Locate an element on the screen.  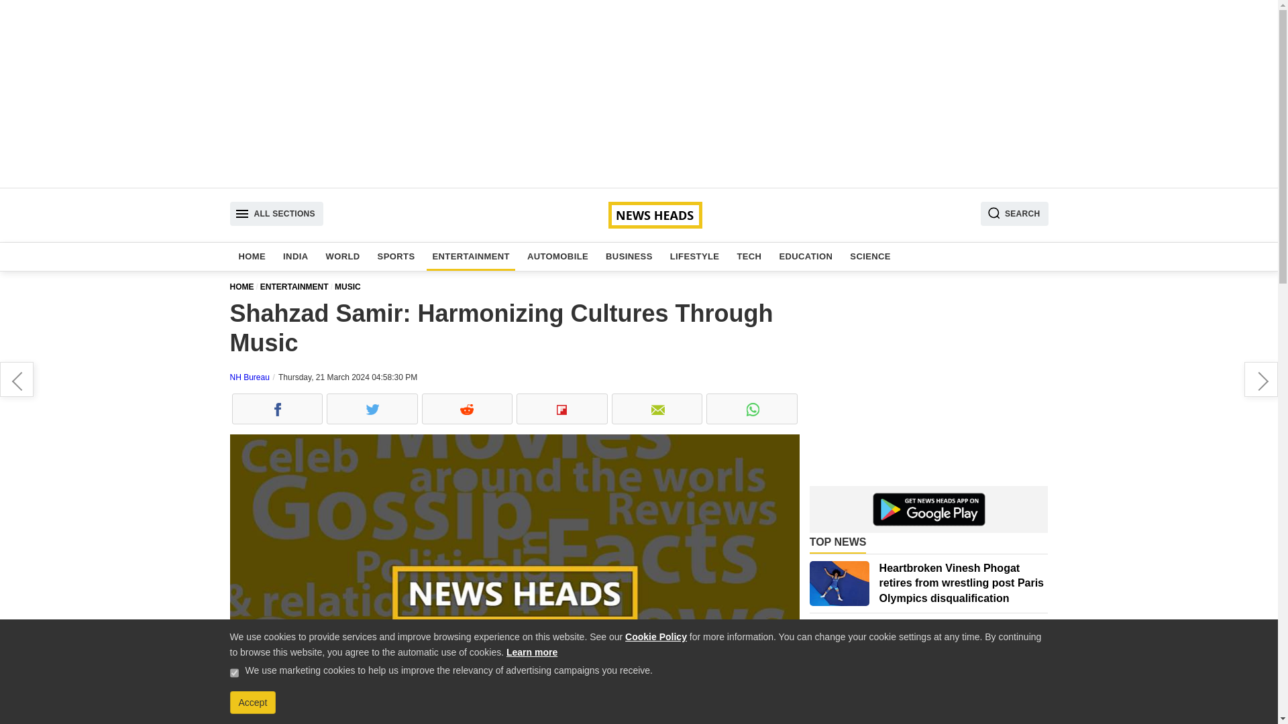
Cookie Policy is located at coordinates (655, 636).